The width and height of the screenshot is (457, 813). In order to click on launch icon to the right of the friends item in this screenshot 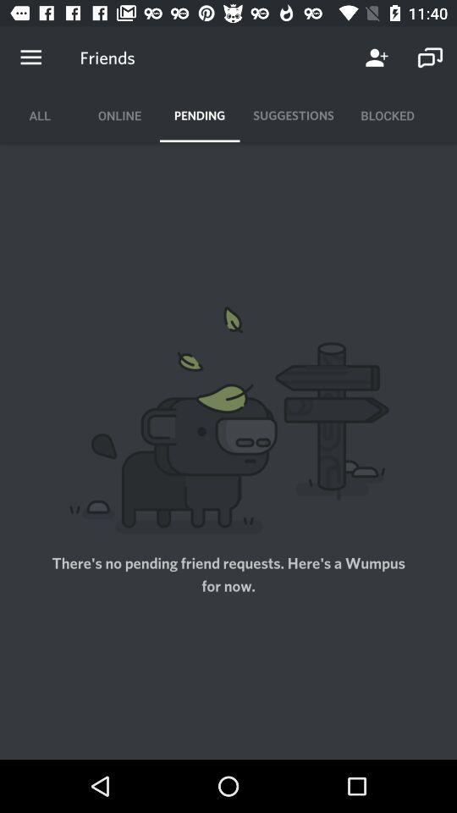, I will do `click(376, 58)`.